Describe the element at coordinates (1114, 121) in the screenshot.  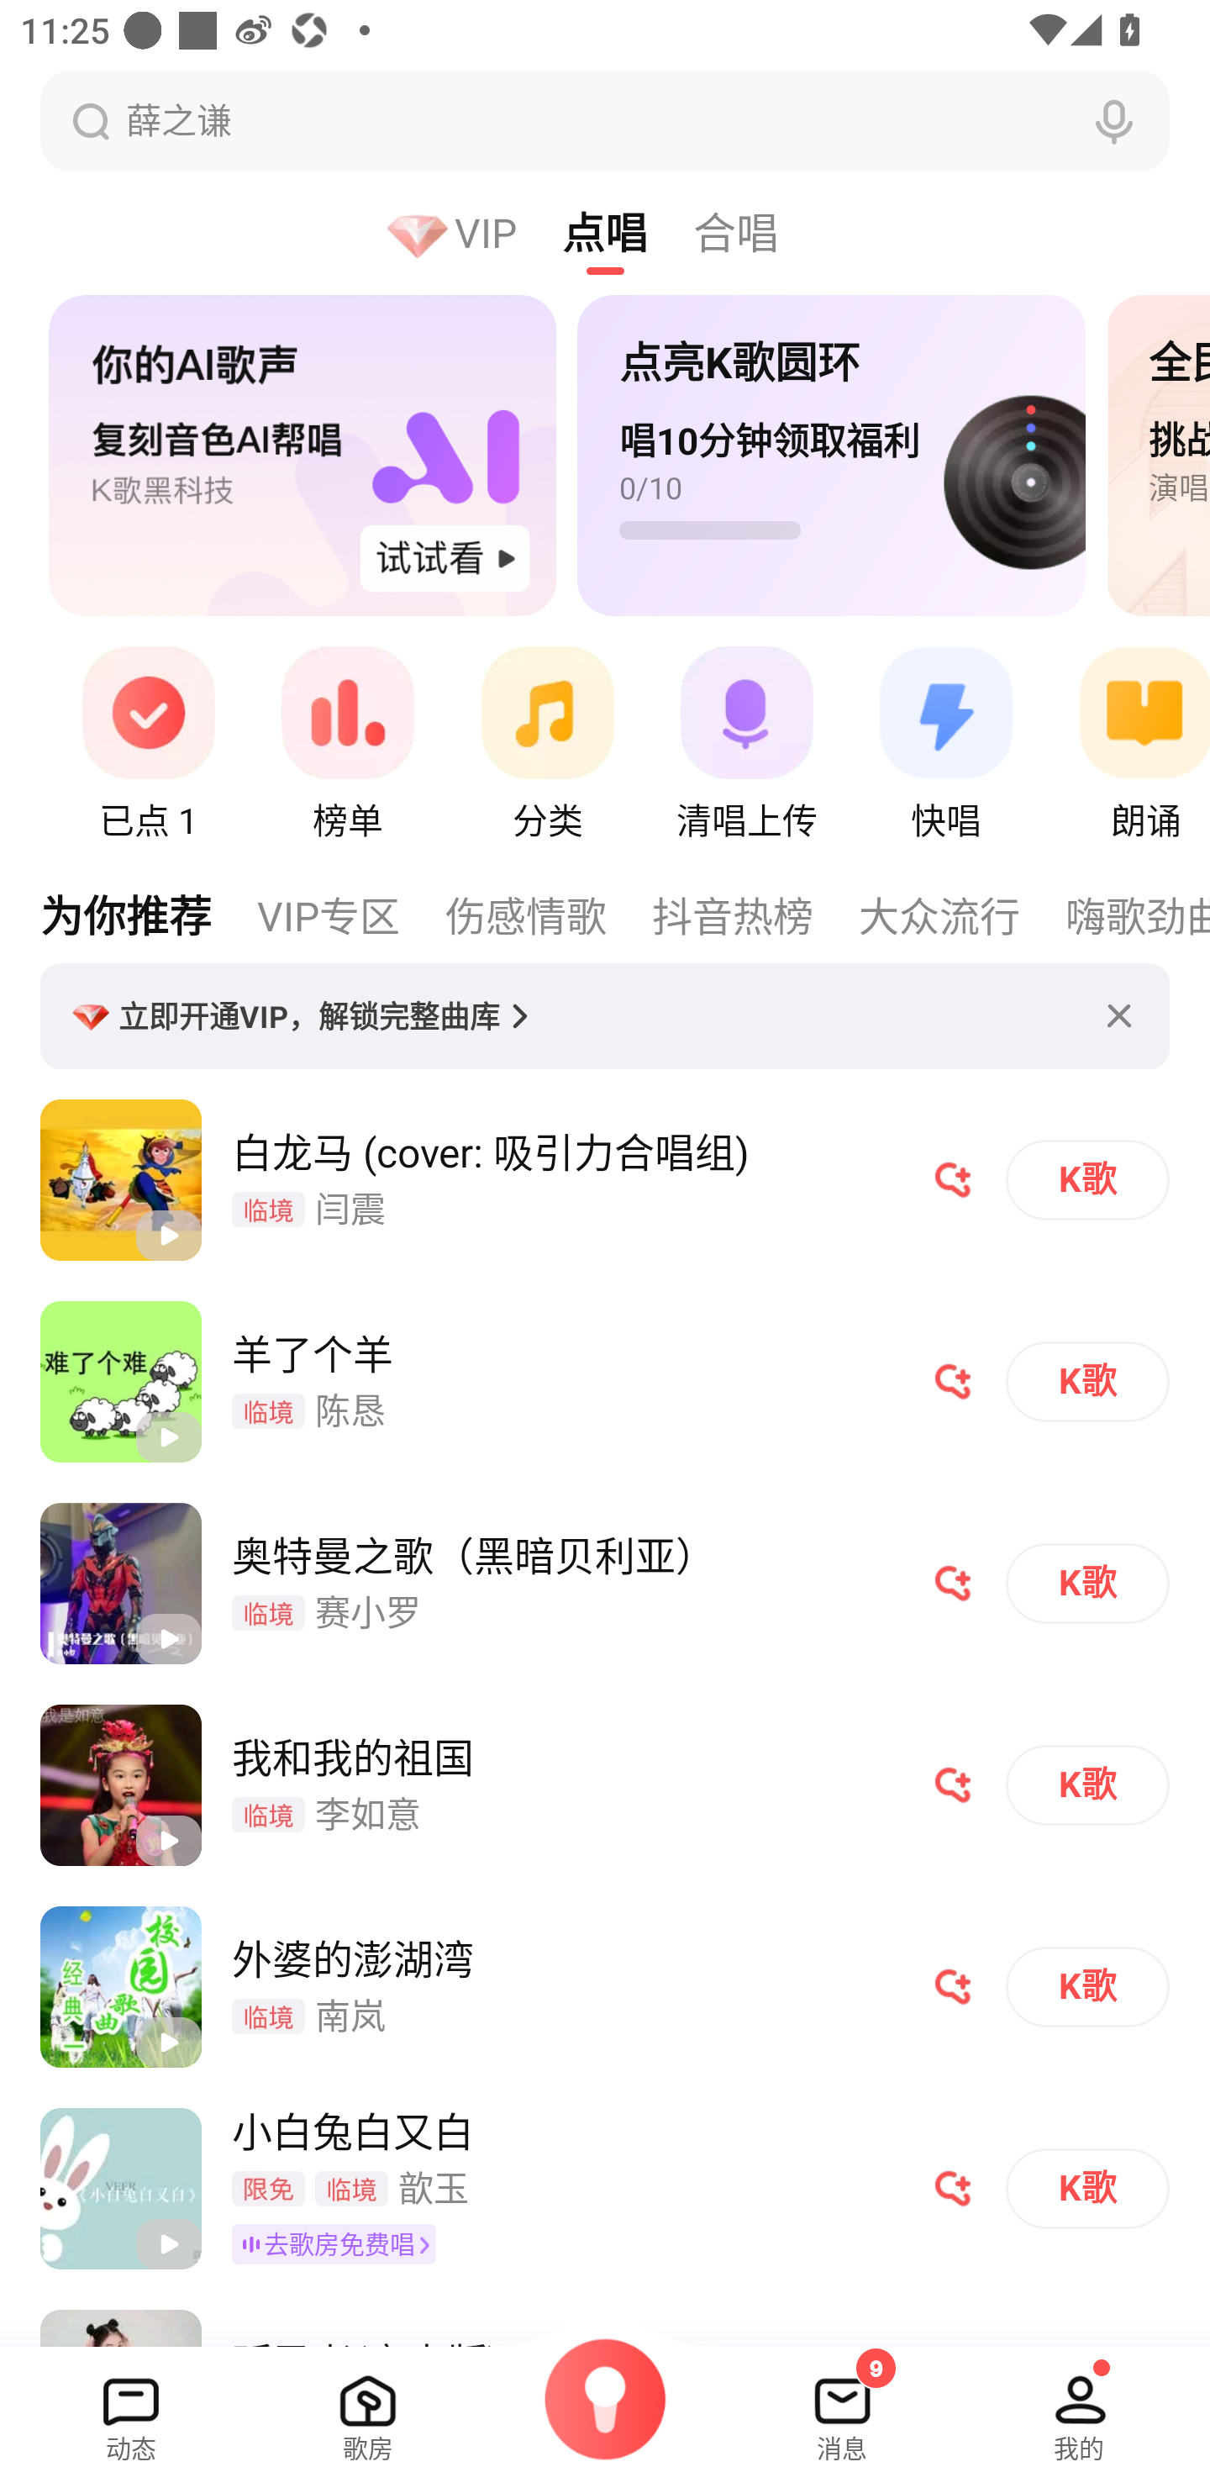
I see `语音搜索 按钮` at that location.